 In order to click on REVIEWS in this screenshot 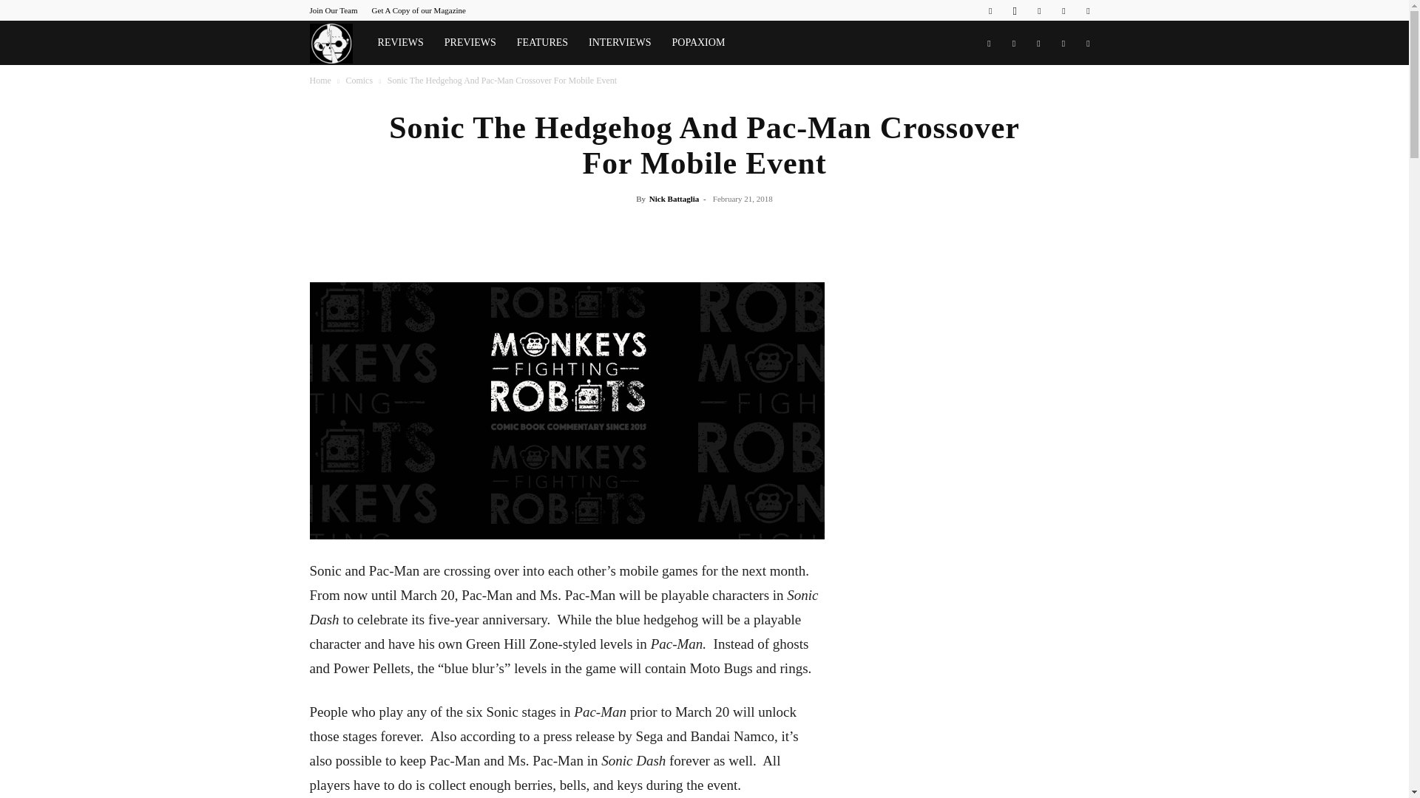, I will do `click(401, 43)`.